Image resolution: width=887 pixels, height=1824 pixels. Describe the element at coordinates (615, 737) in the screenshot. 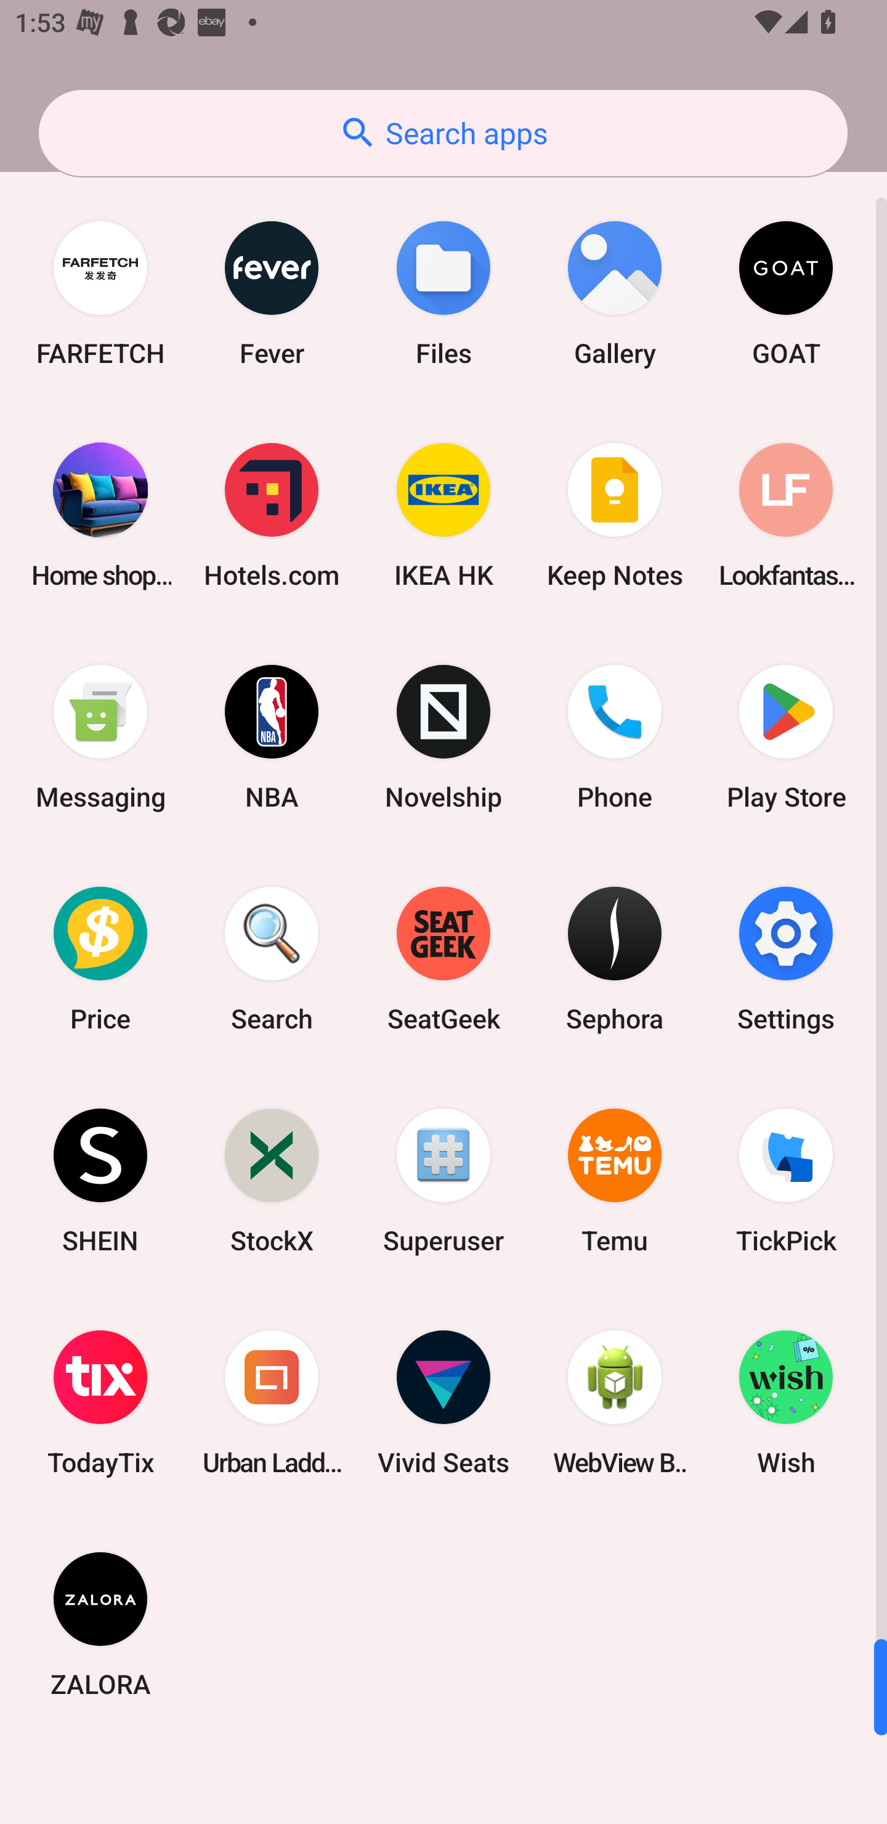

I see `Phone` at that location.